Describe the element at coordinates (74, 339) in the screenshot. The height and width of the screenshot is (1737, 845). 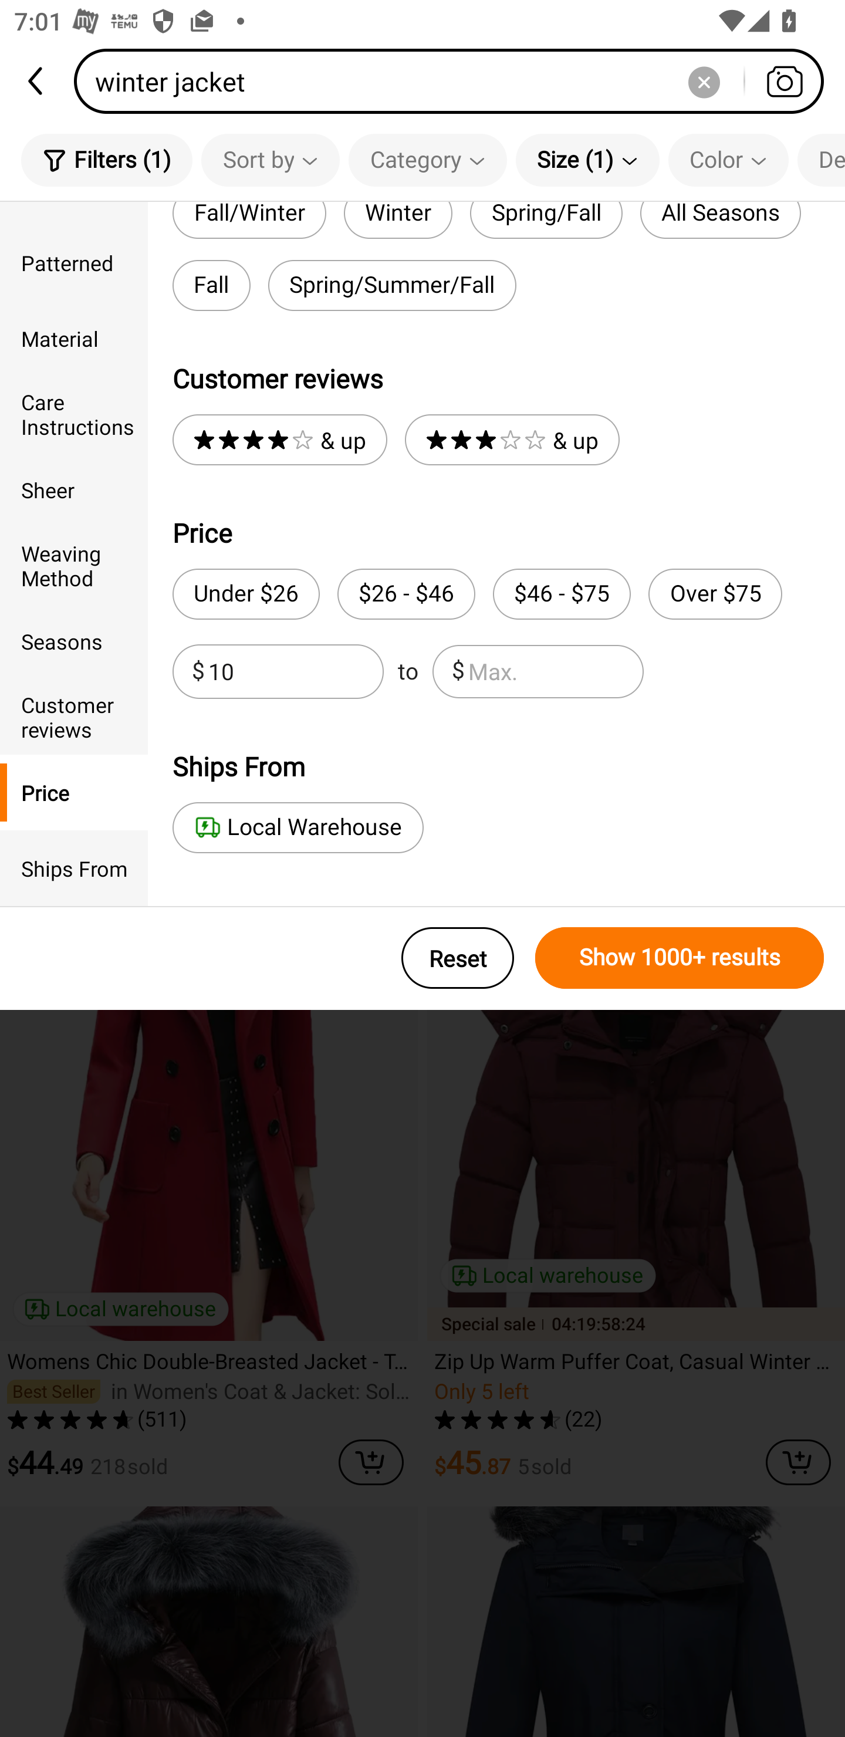
I see `Material` at that location.